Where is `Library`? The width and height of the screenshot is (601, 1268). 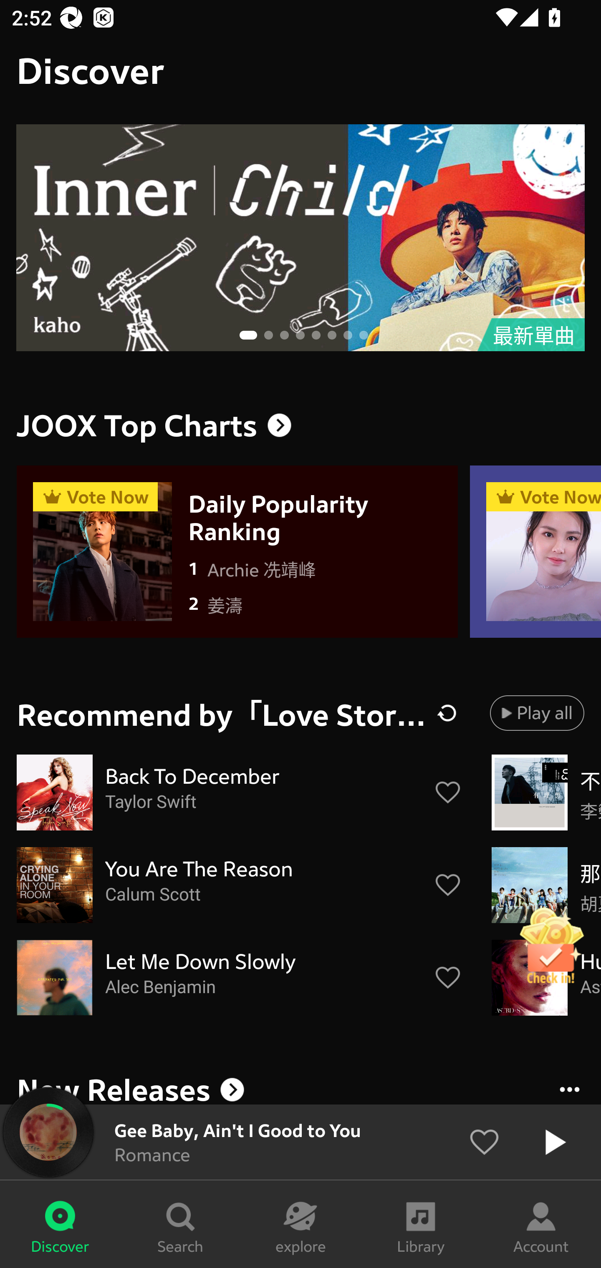
Library is located at coordinates (421, 1224).